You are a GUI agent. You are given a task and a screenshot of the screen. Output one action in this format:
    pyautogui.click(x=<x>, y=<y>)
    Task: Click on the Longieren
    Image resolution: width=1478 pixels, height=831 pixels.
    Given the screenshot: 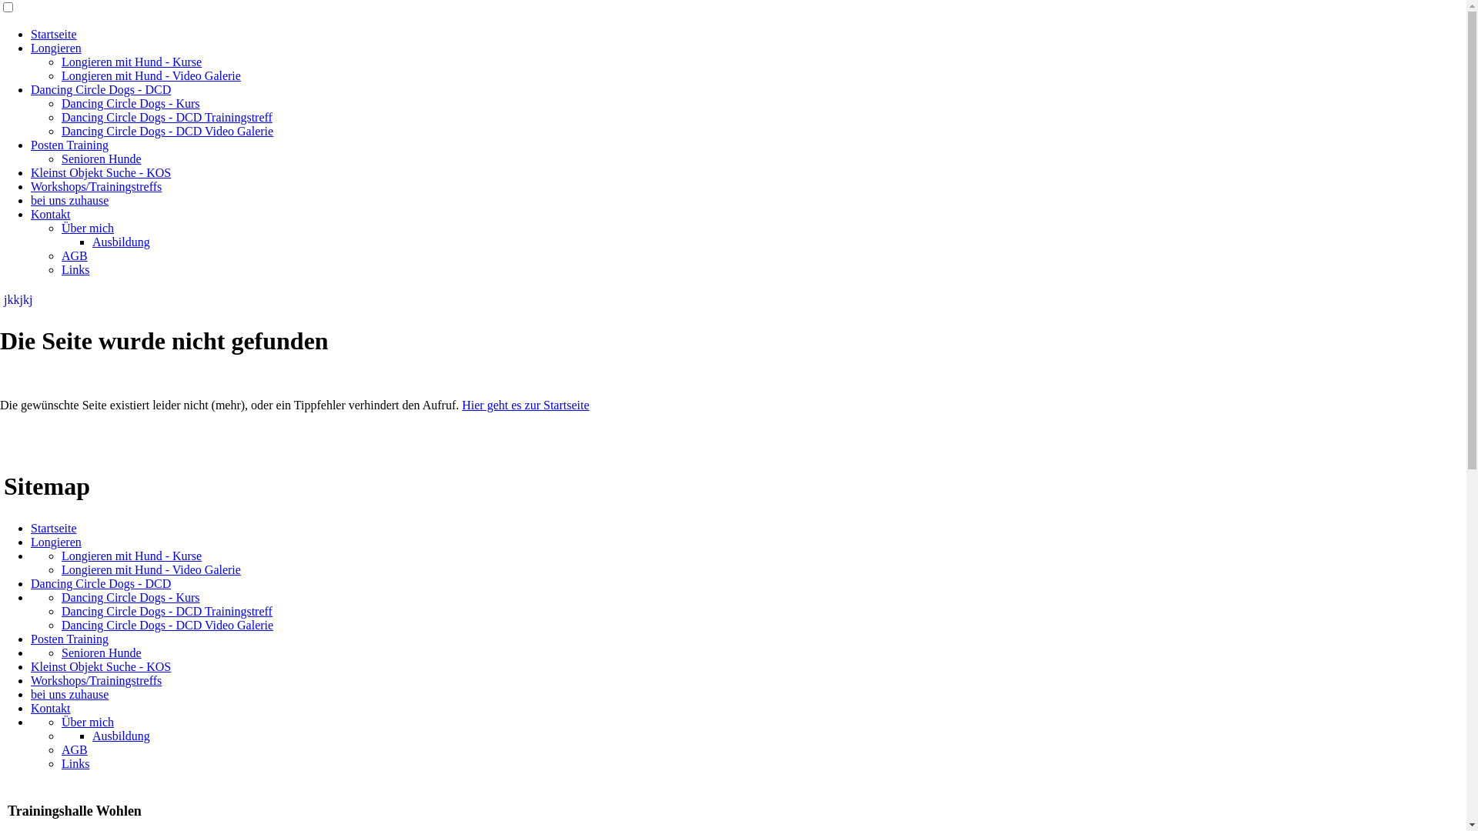 What is the action you would take?
    pyautogui.click(x=56, y=48)
    